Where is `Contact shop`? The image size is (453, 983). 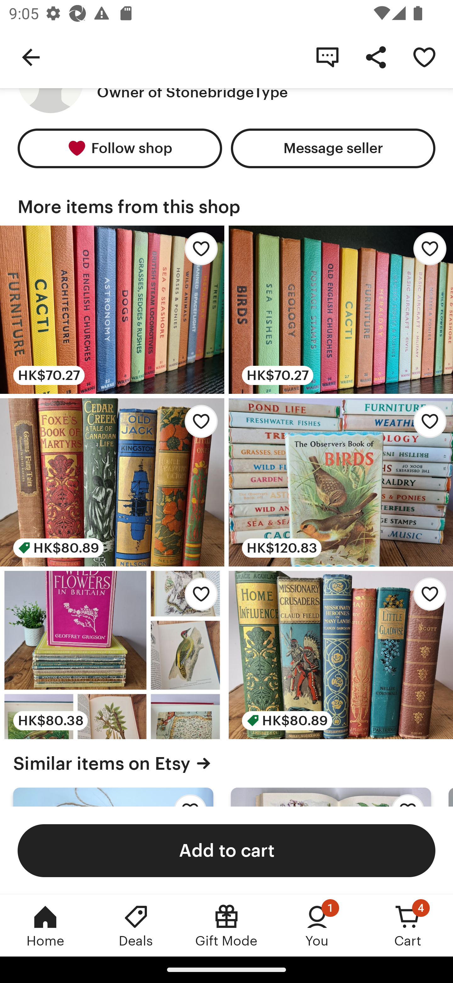 Contact shop is located at coordinates (327, 57).